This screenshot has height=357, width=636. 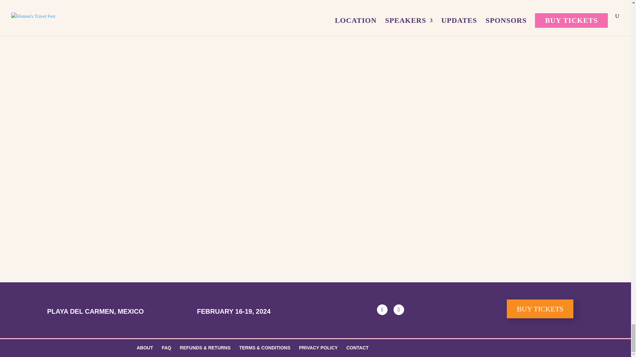 I want to click on ABOUT, so click(x=145, y=348).